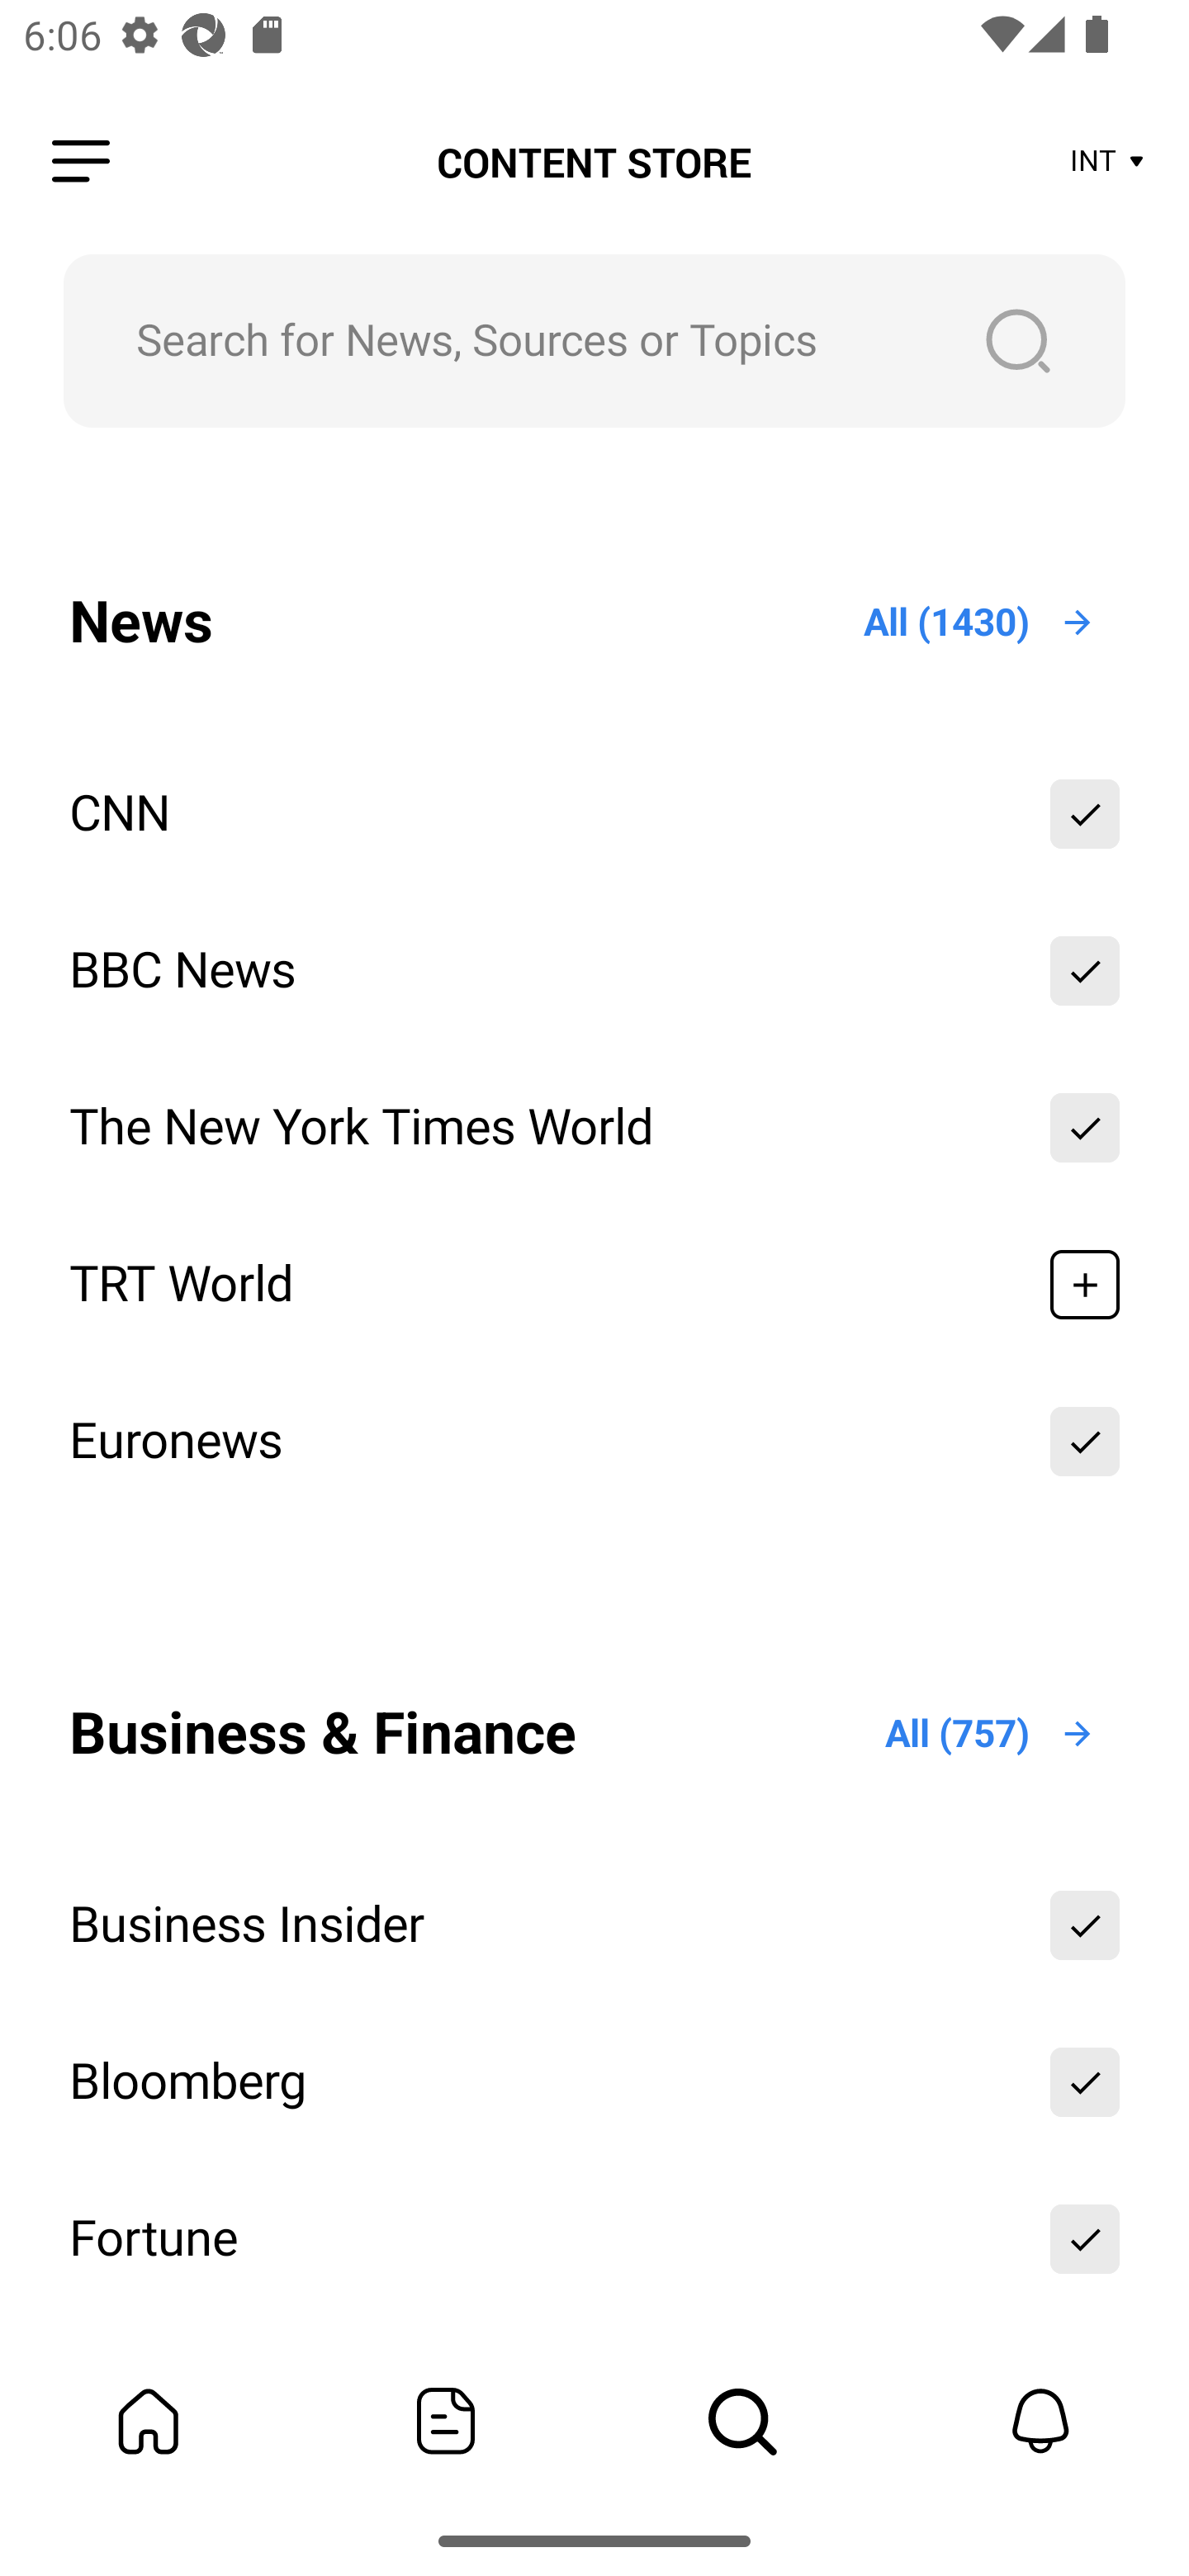 This screenshot has width=1189, height=2576. I want to click on Business Insider Add To My Bundle, so click(594, 1925).